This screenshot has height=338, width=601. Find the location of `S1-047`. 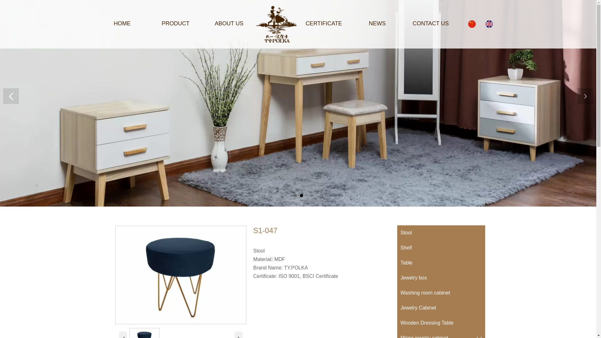

S1-047 is located at coordinates (181, 275).